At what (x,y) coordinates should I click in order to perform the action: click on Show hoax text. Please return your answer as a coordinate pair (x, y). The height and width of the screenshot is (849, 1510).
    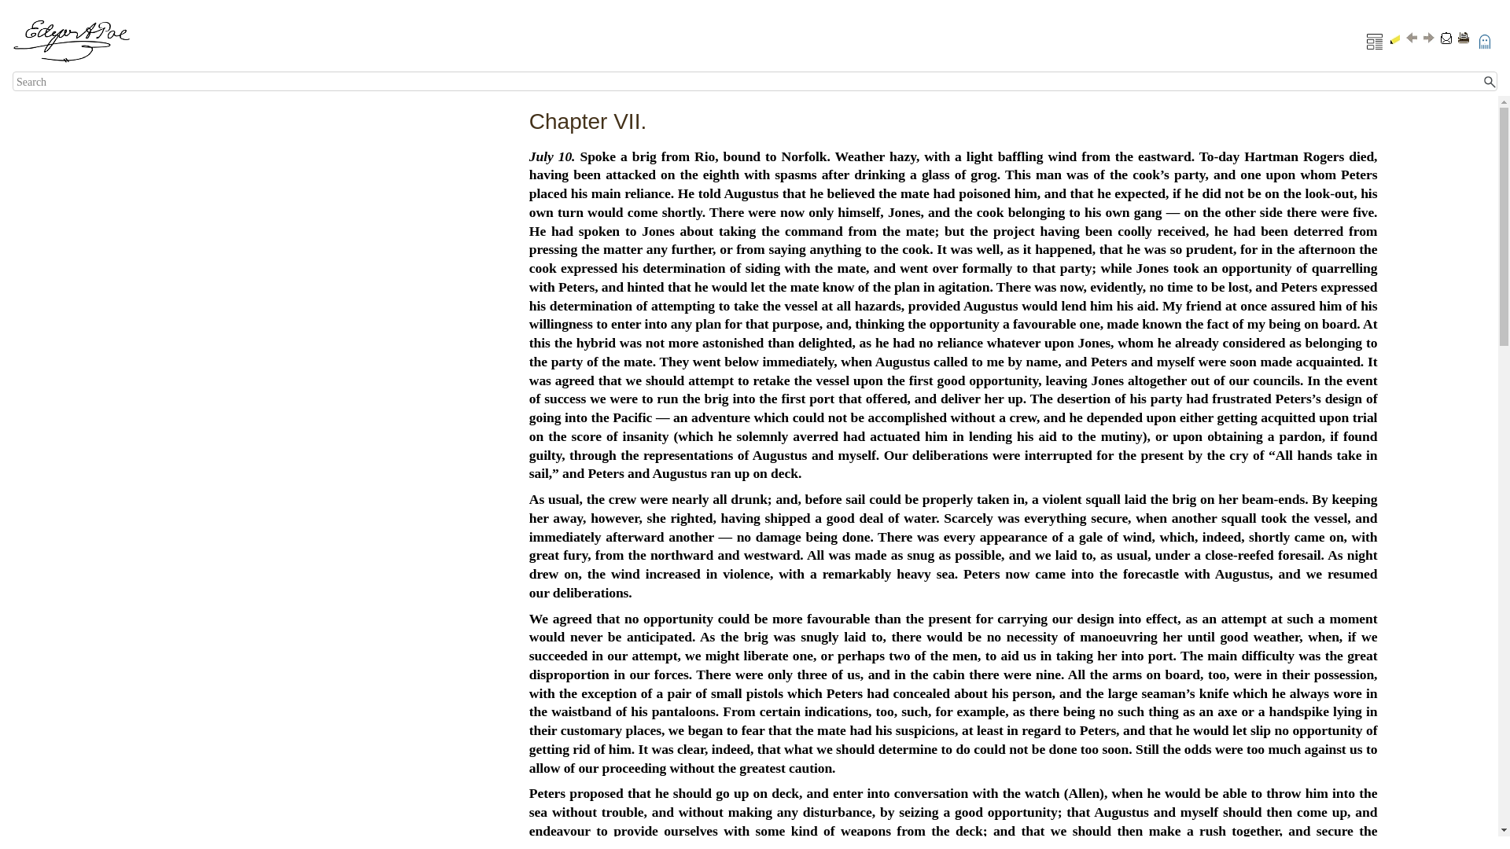
    Looking at the image, I should click on (1485, 41).